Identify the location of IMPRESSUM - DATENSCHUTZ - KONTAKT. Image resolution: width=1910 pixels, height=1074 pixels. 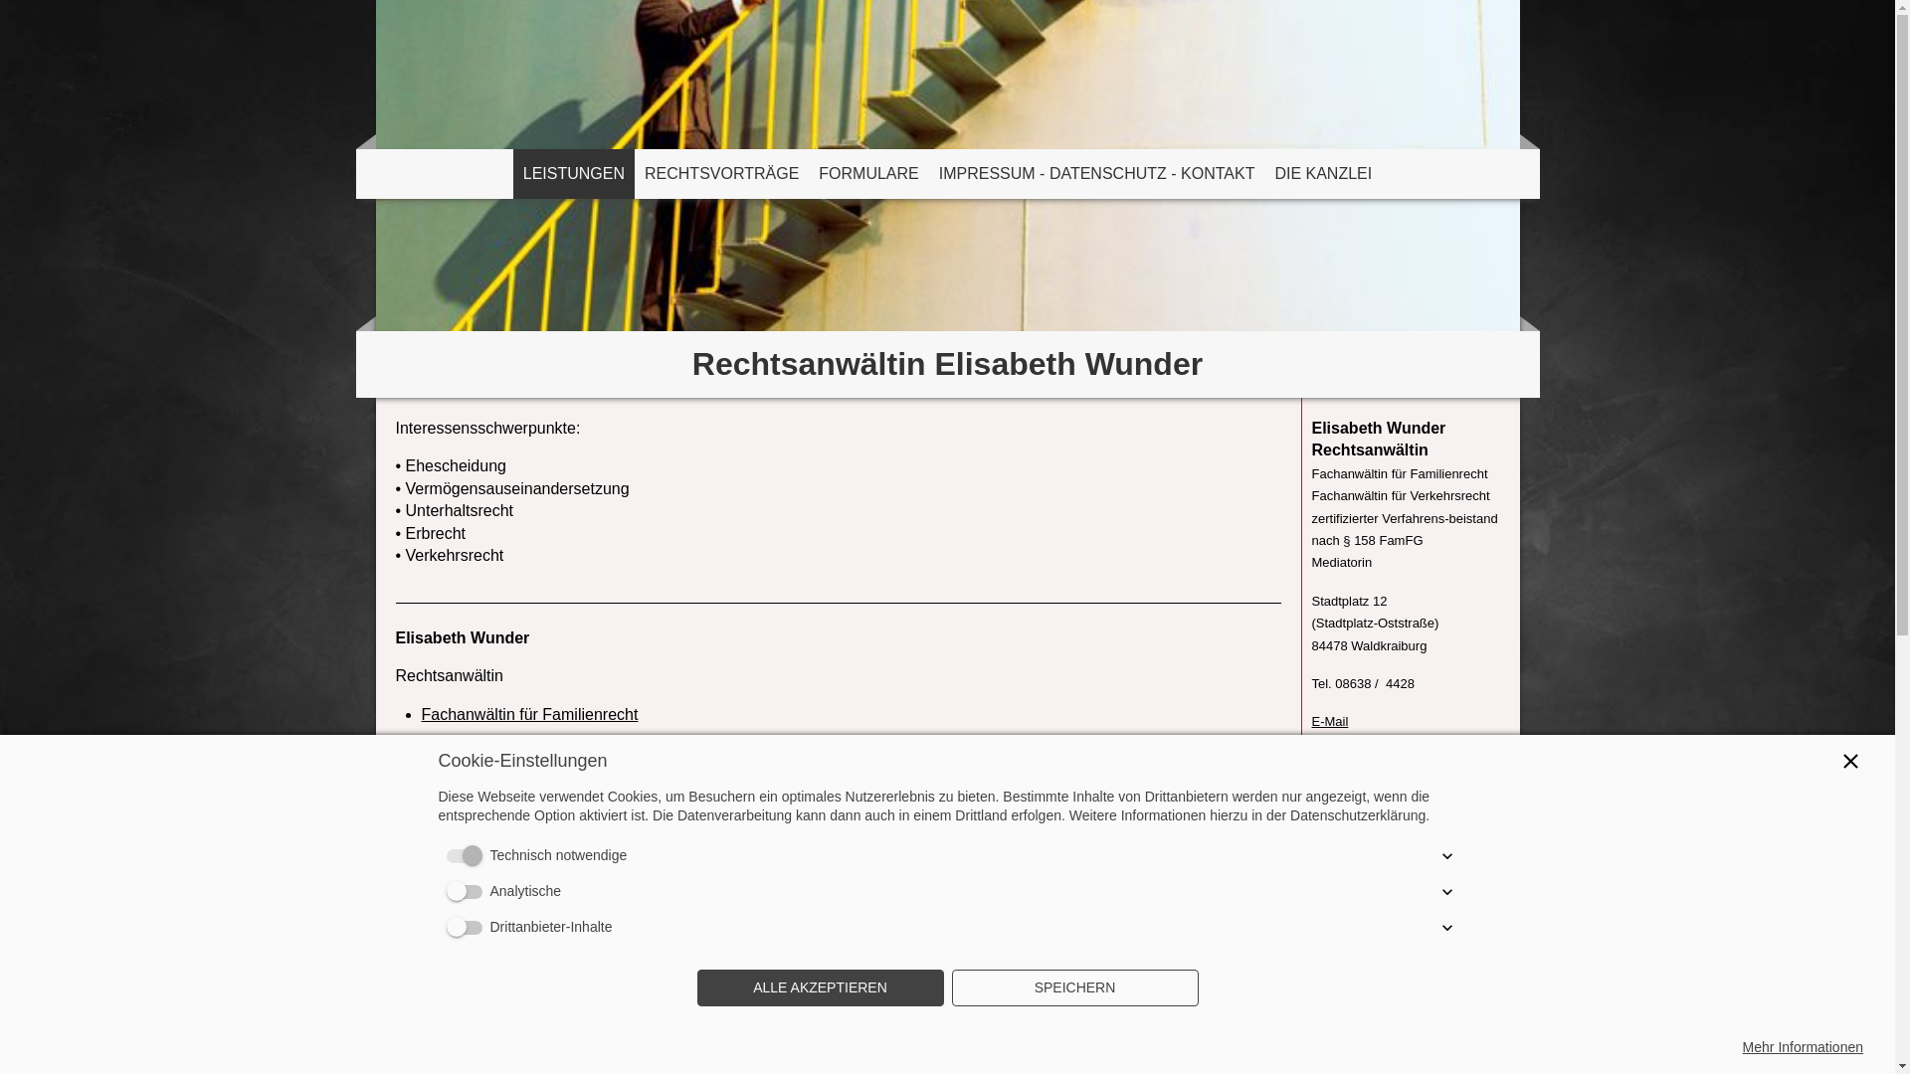
(1097, 174).